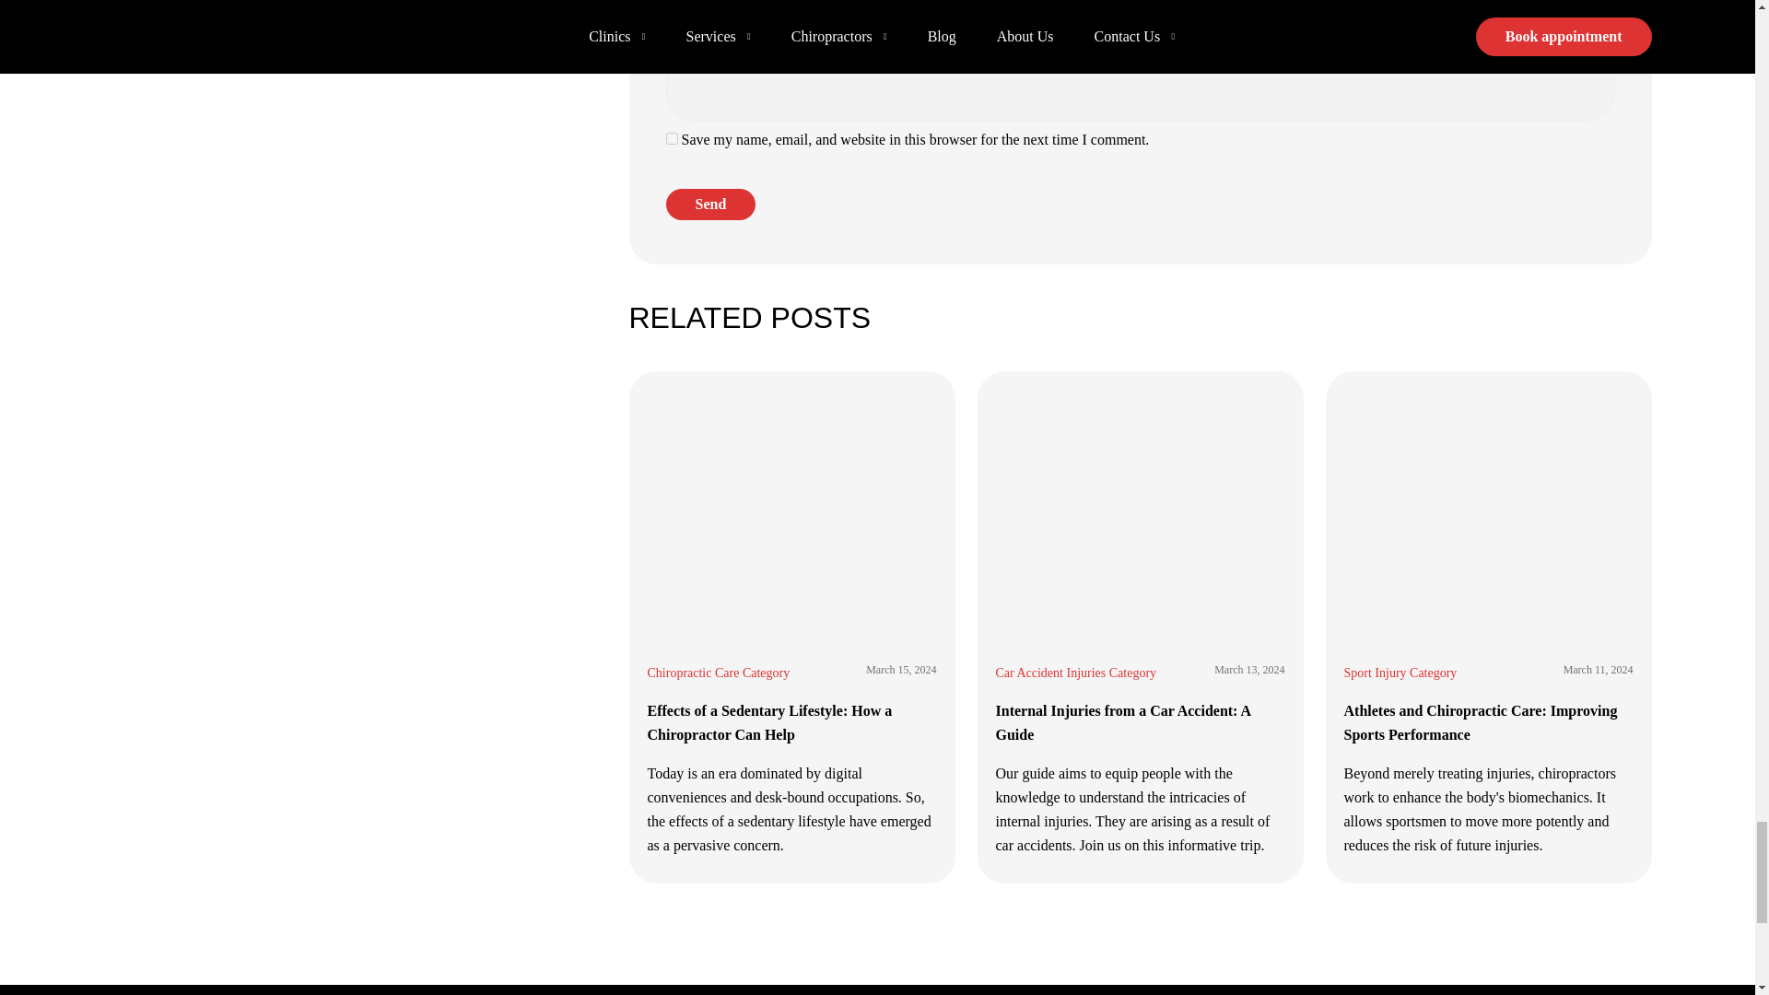 The height and width of the screenshot is (995, 1769). Describe the element at coordinates (671, 138) in the screenshot. I see `yes` at that location.